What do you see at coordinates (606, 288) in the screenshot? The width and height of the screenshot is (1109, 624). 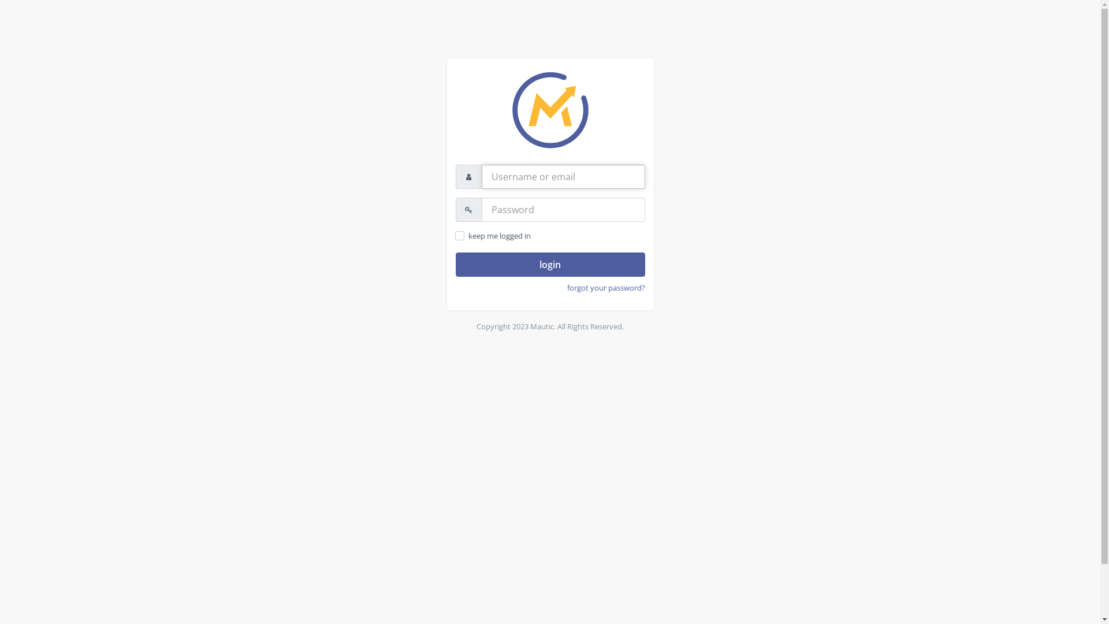 I see `forgot your password?` at bounding box center [606, 288].